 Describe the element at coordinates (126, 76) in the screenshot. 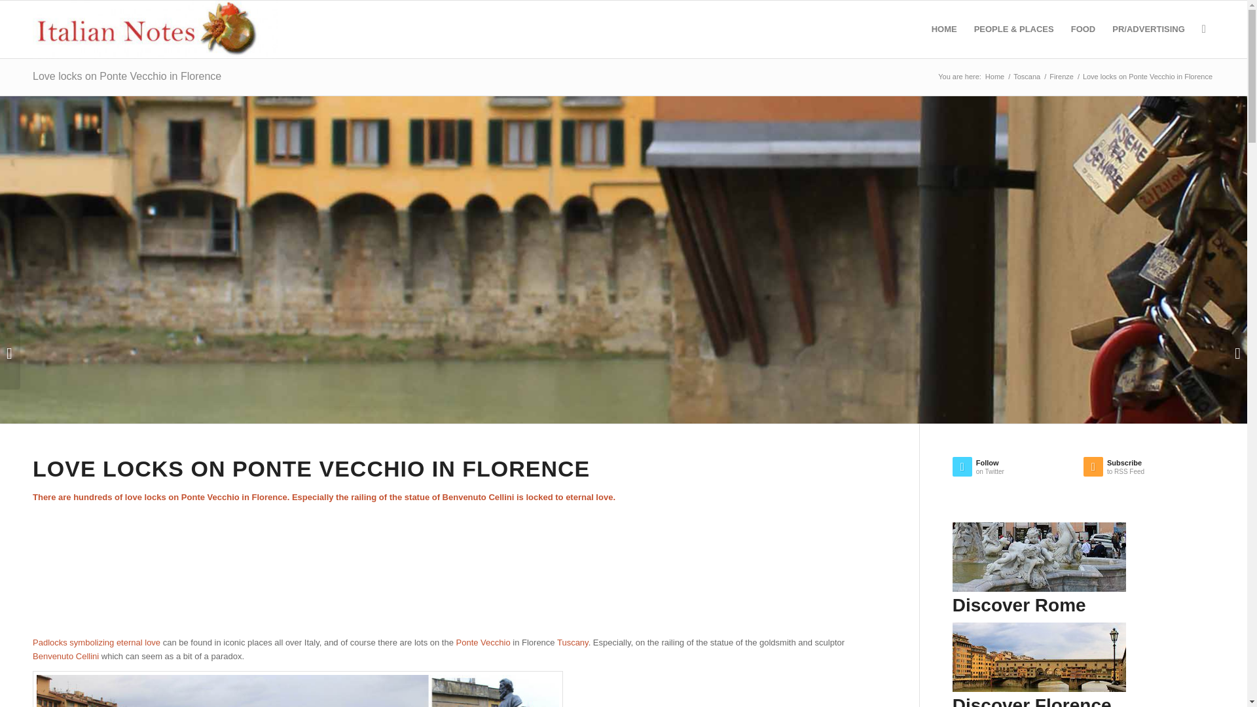

I see `Love locks on Ponte Vecchio in Florence` at that location.